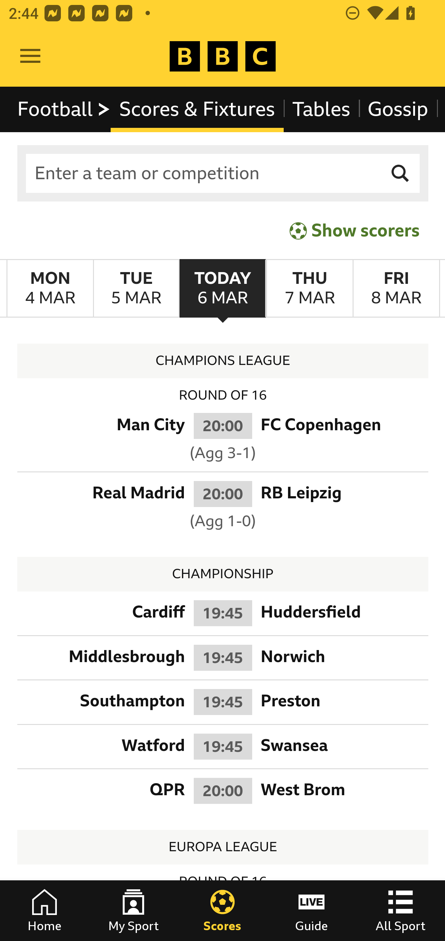 The height and width of the screenshot is (941, 445). Describe the element at coordinates (354, 230) in the screenshot. I see `Show scorers` at that location.